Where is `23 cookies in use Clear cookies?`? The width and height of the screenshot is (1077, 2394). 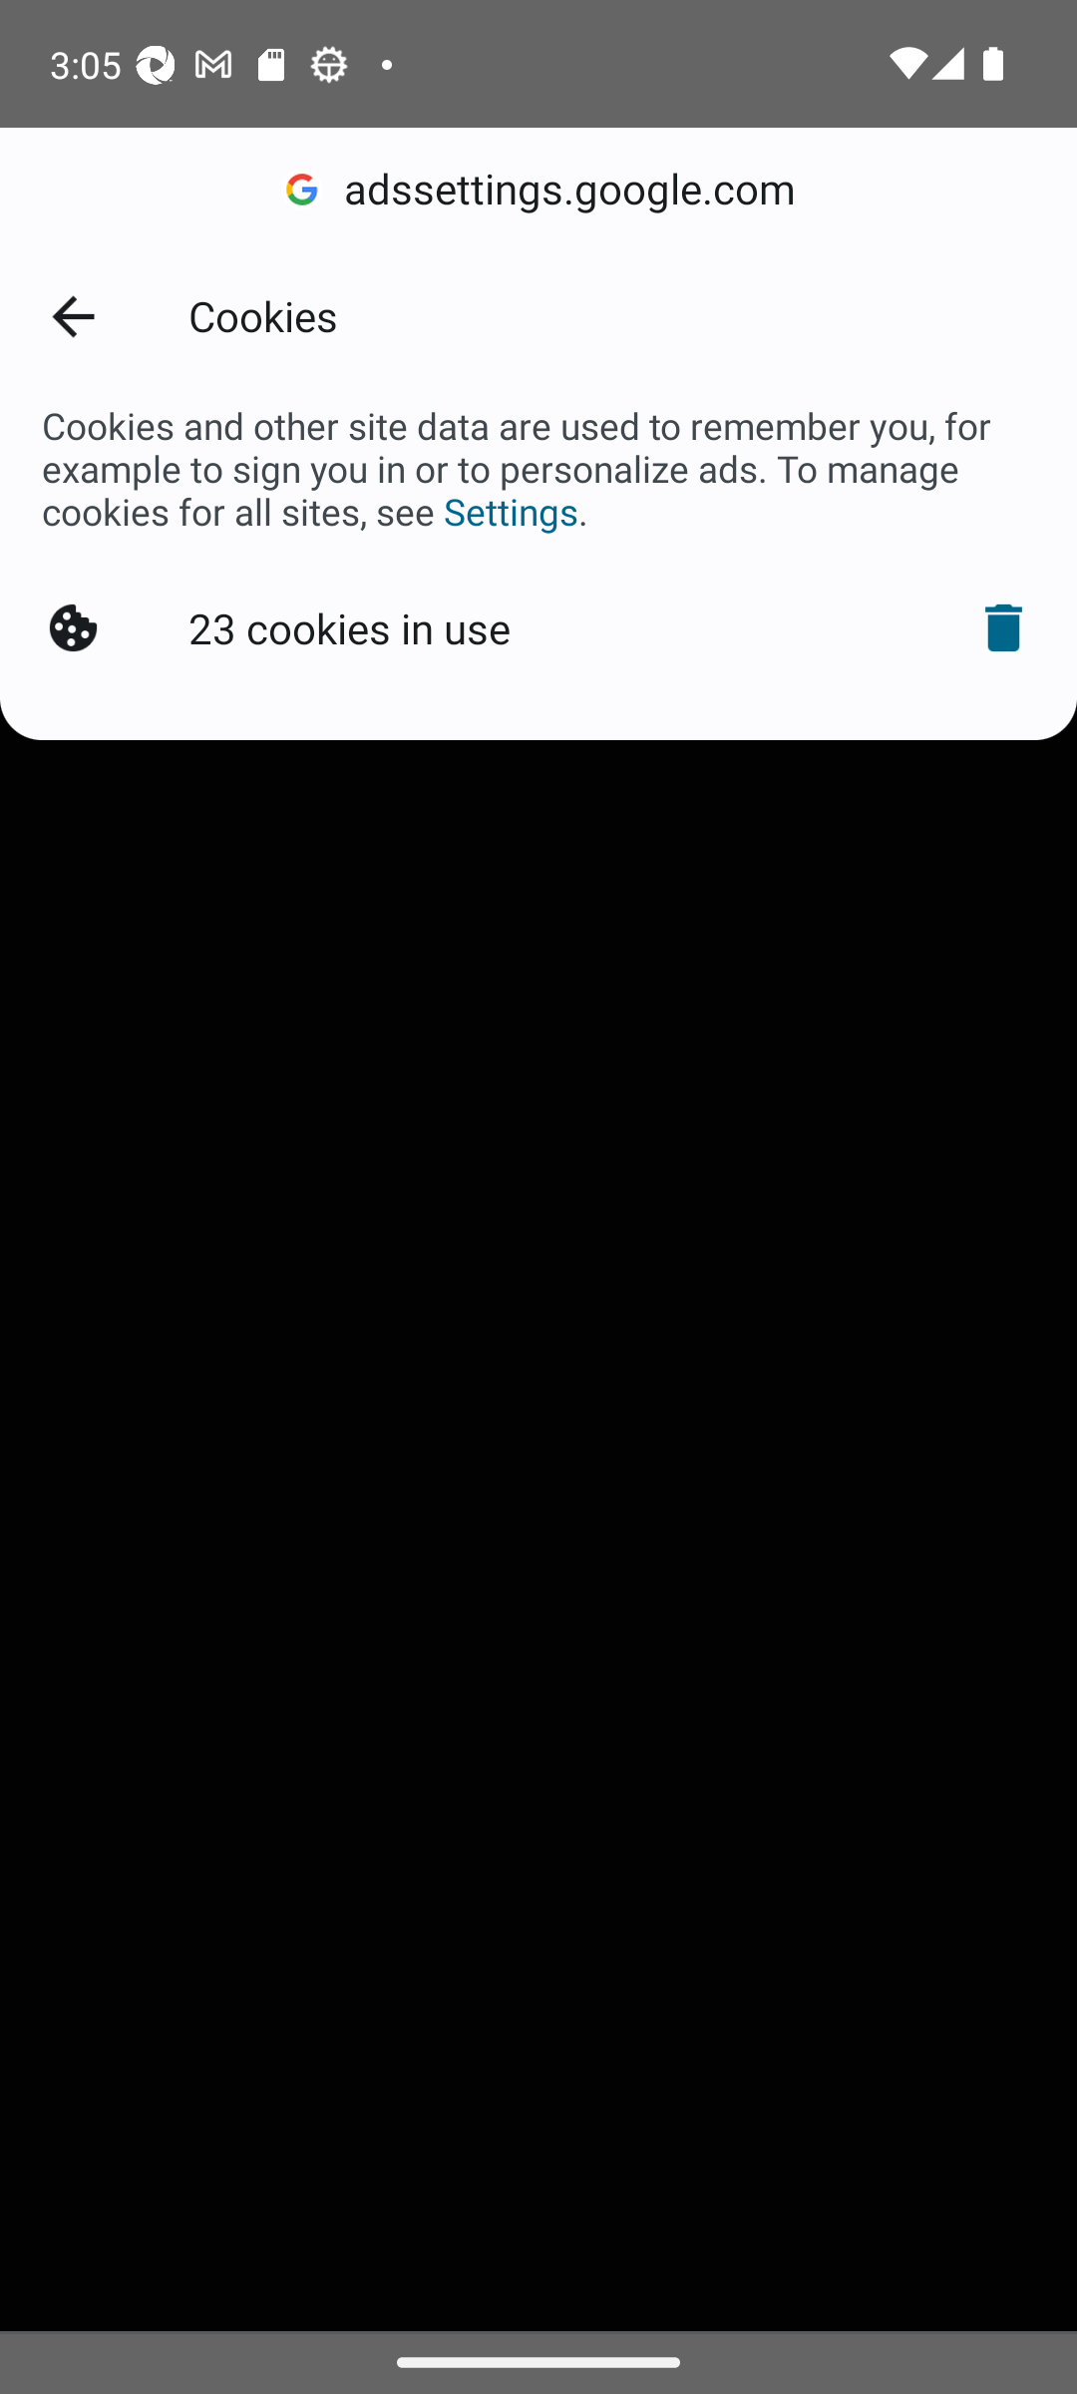 23 cookies in use Clear cookies? is located at coordinates (538, 628).